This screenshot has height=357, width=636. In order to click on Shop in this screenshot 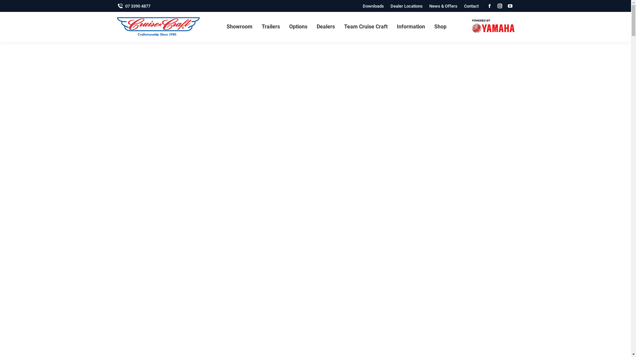, I will do `click(441, 27)`.